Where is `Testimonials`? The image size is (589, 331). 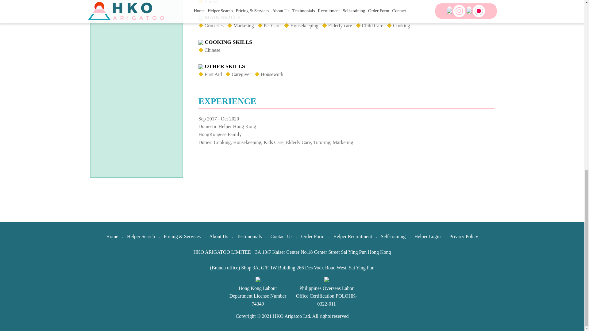
Testimonials is located at coordinates (249, 236).